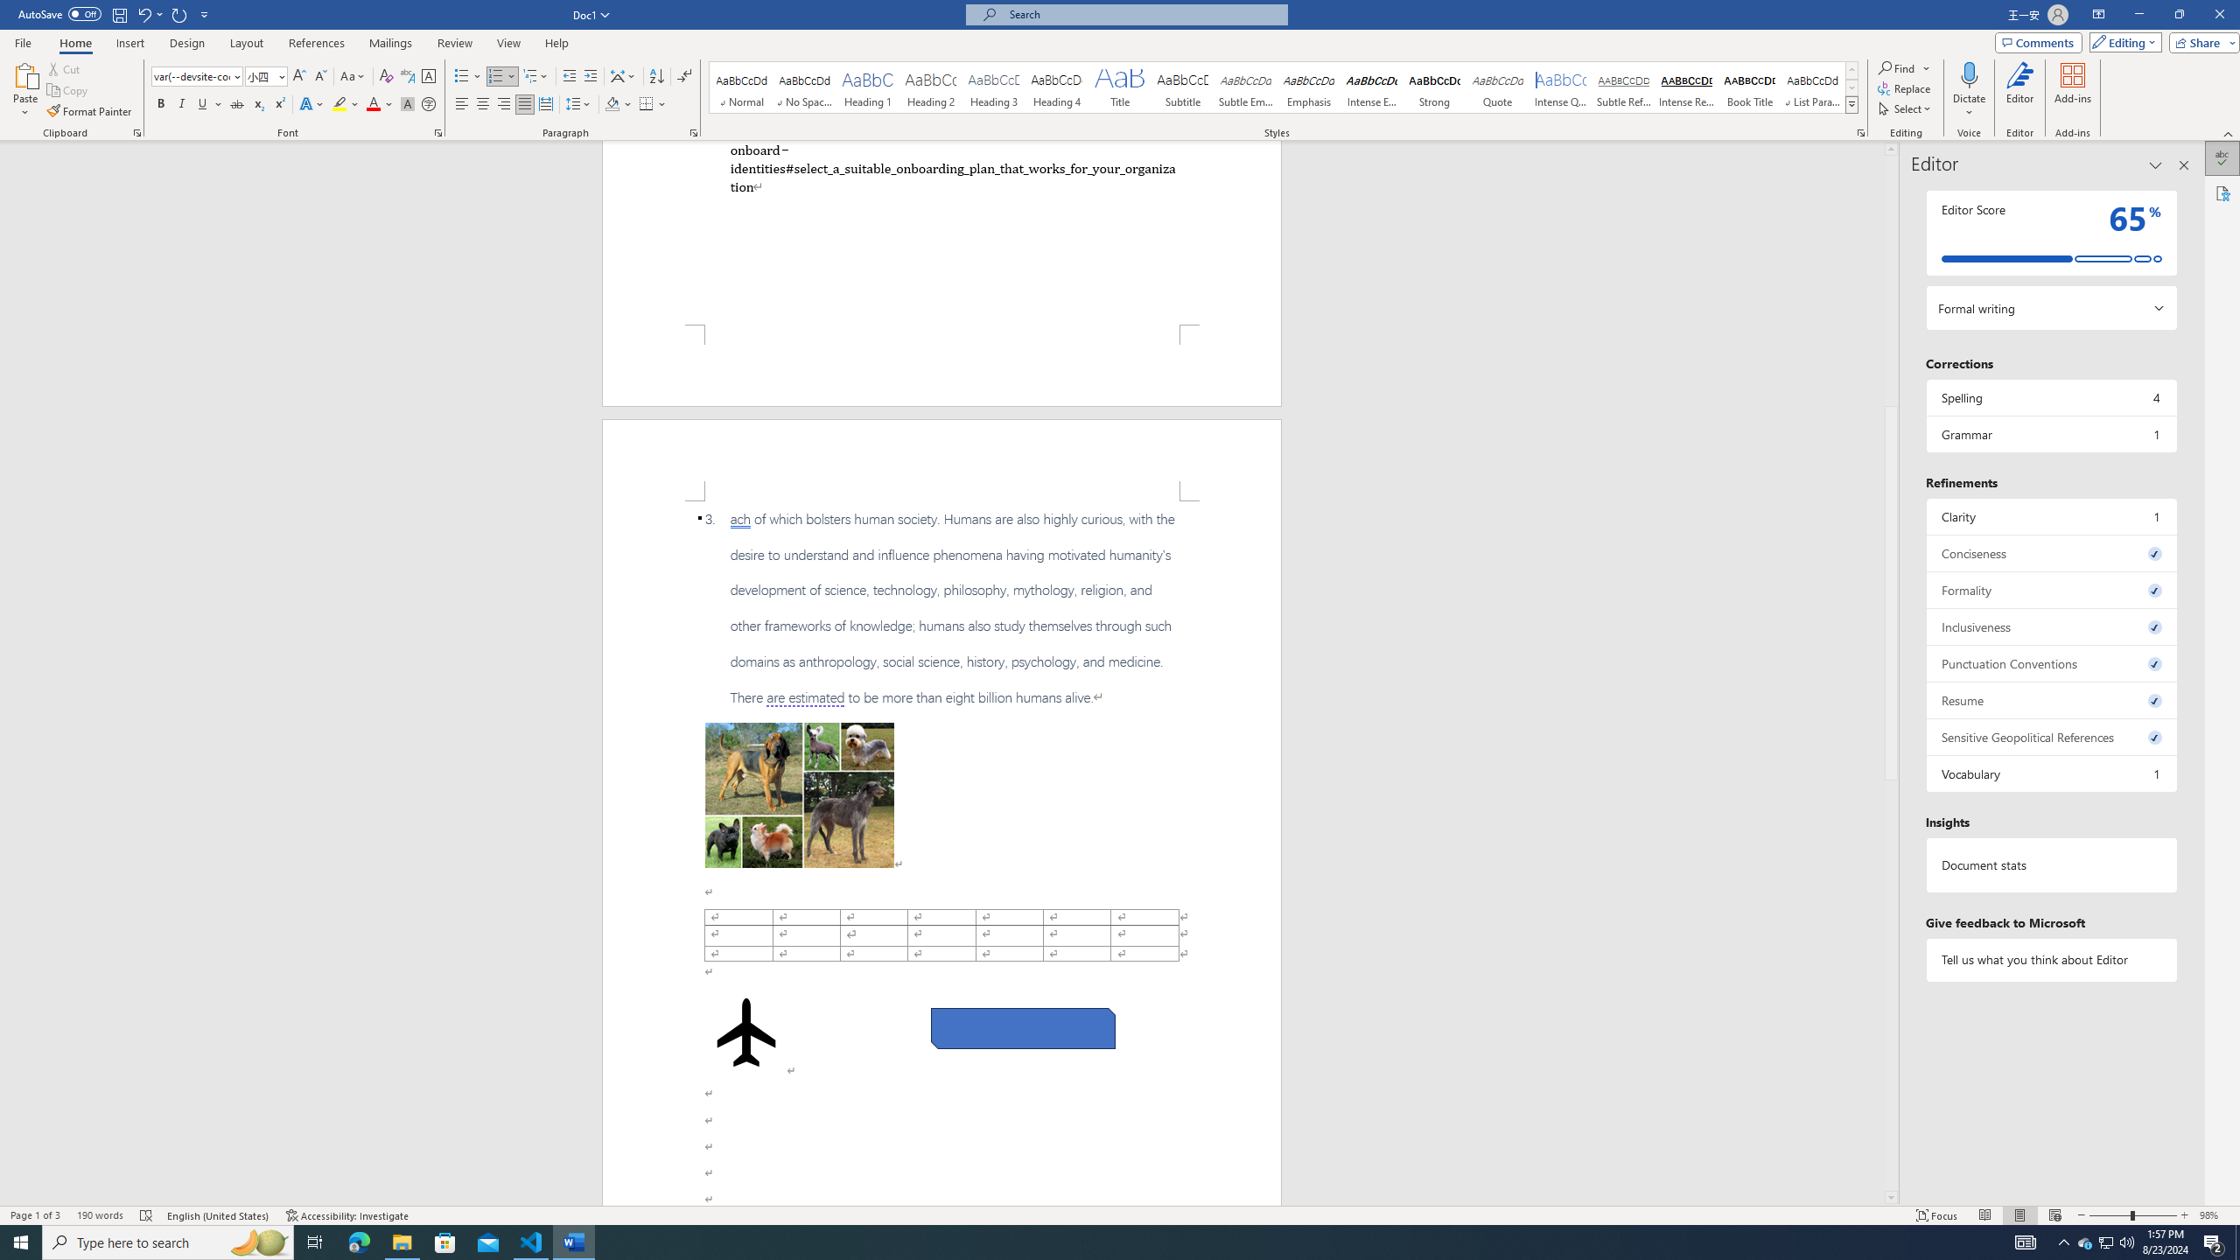  Describe the element at coordinates (1851, 70) in the screenshot. I see `Row up` at that location.